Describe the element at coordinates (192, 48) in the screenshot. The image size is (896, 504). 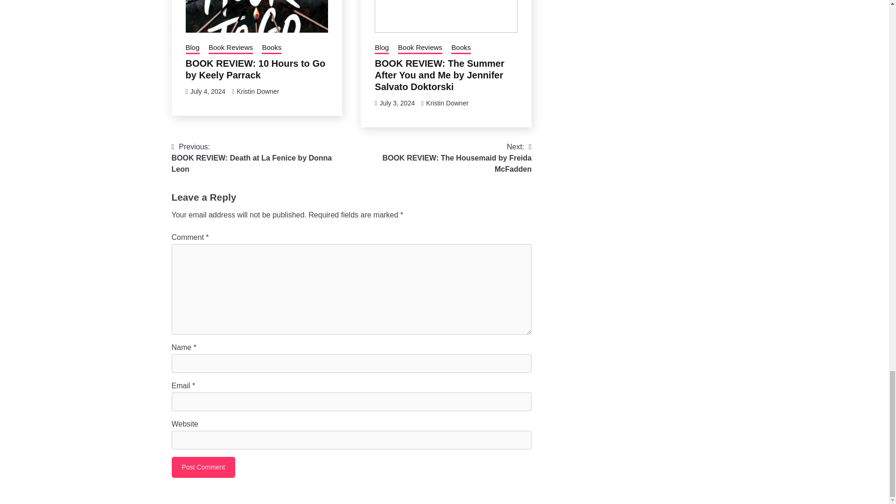
I see `Blog` at that location.